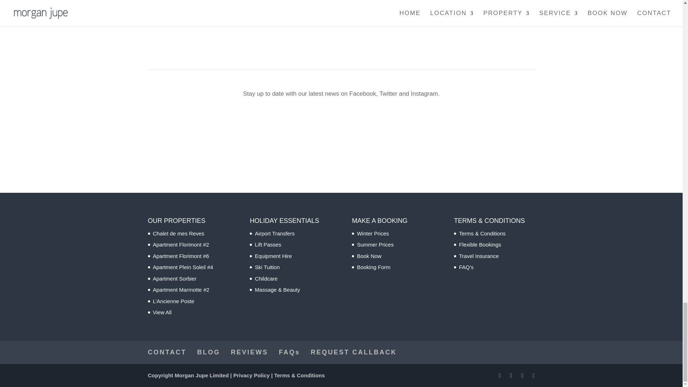 This screenshot has height=387, width=688. Describe the element at coordinates (344, 116) in the screenshot. I see `Follow on Twitter` at that location.